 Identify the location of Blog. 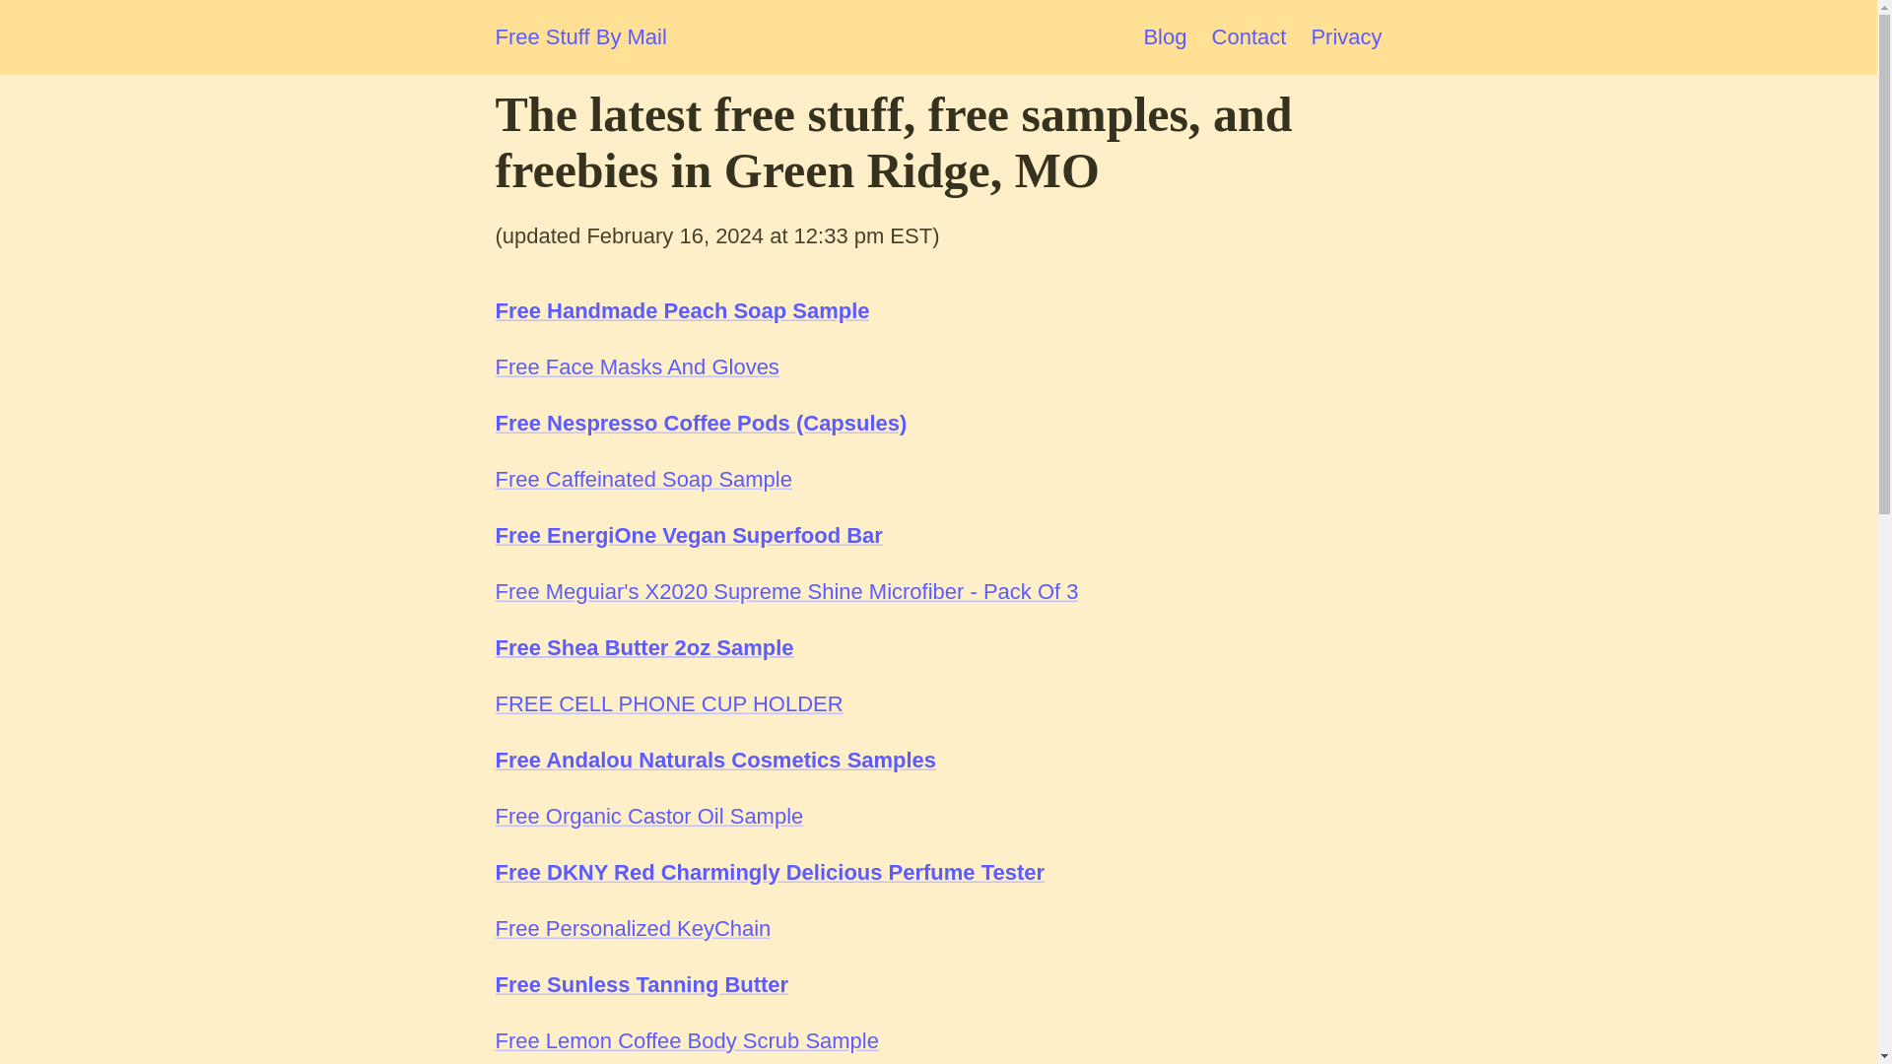
(1164, 35).